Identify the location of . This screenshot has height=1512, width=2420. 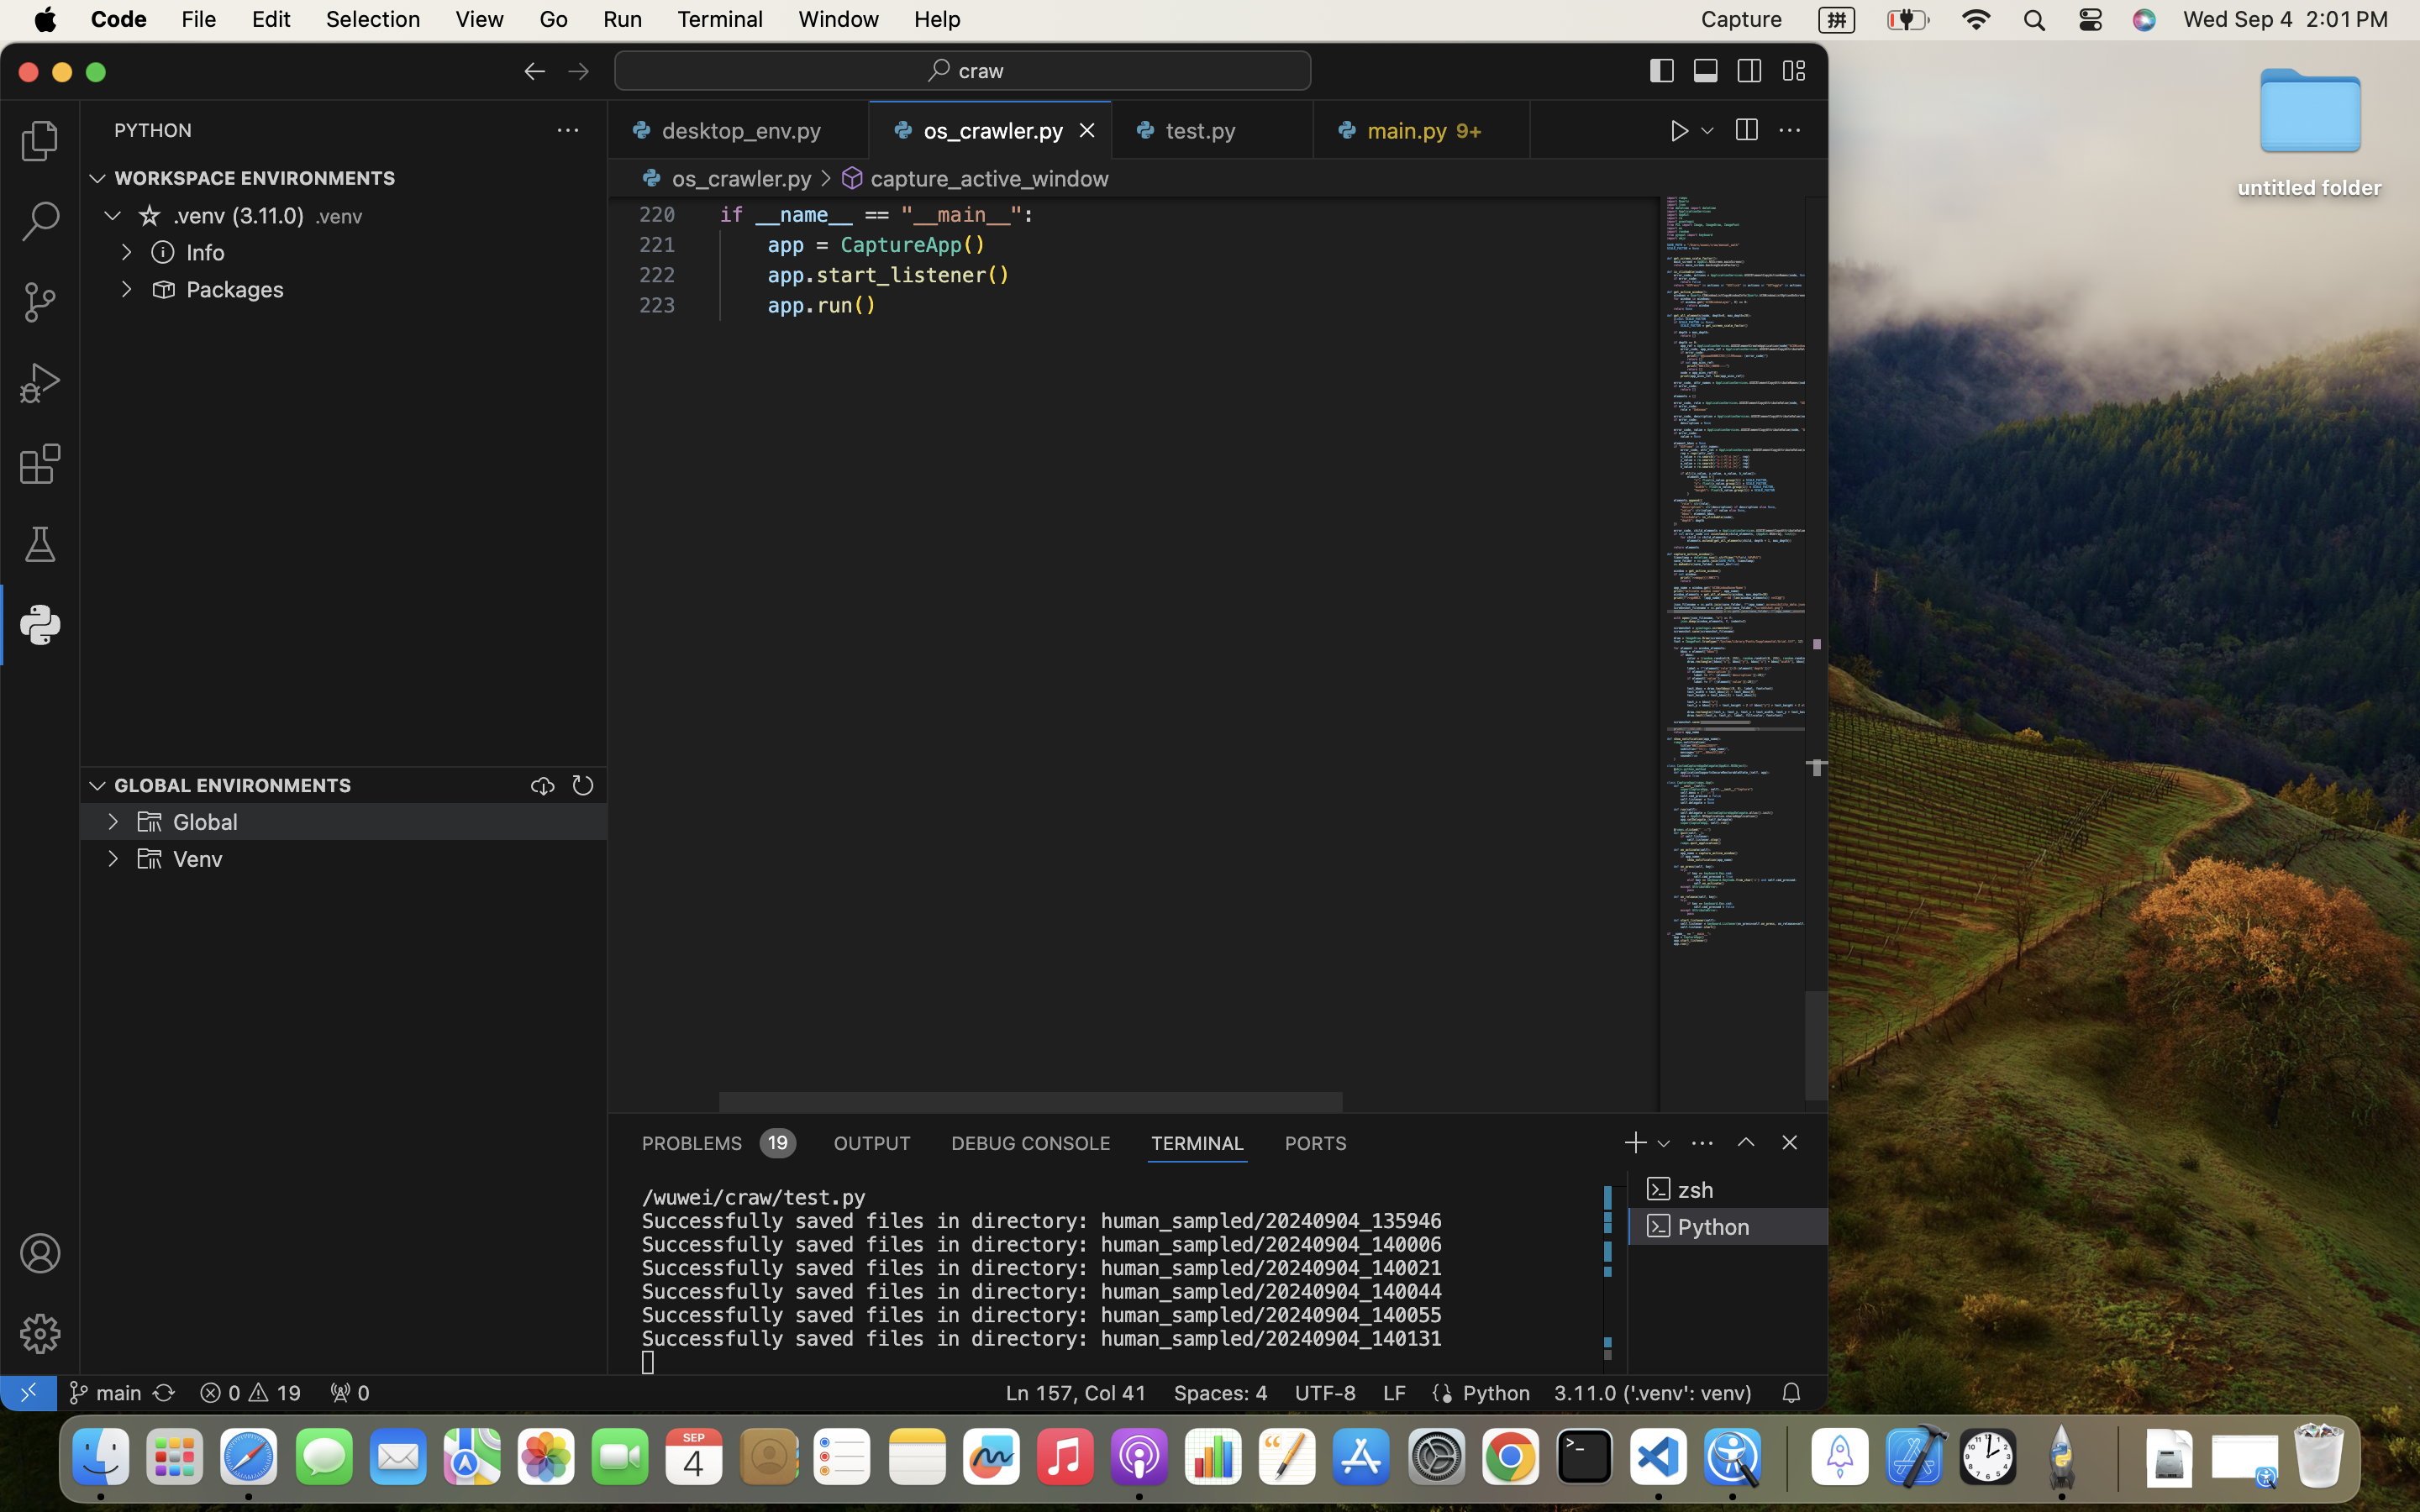
(1681, 131).